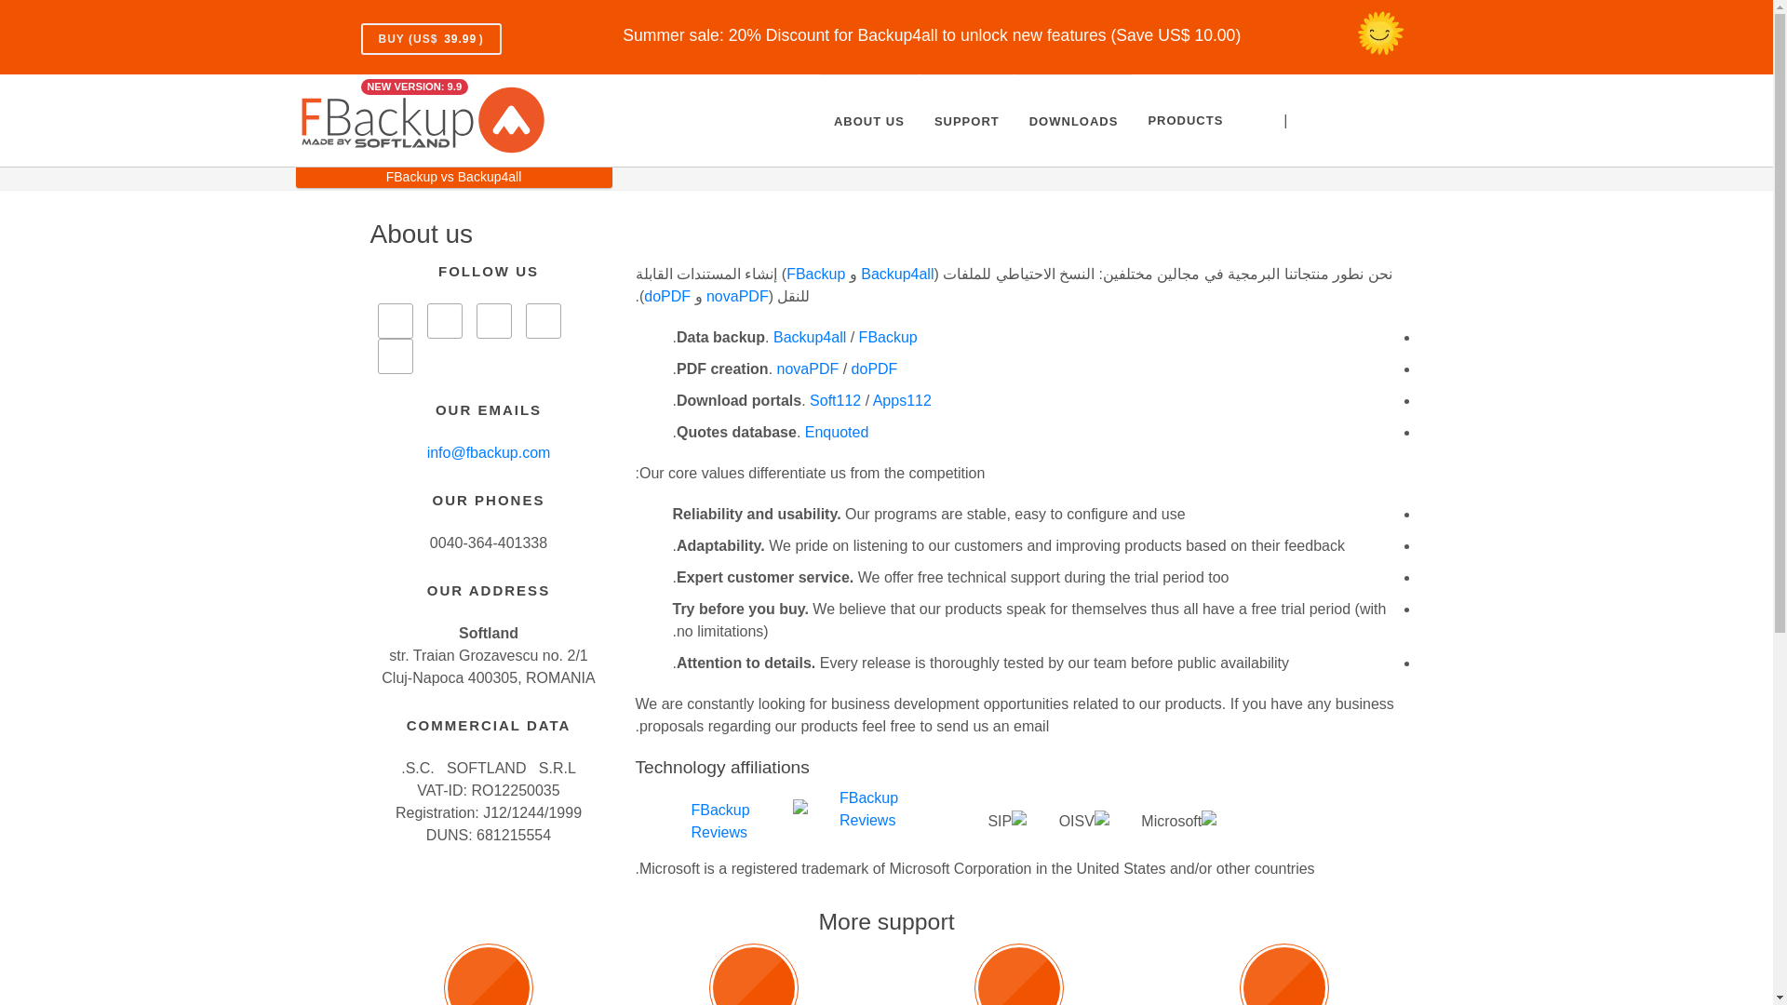  What do you see at coordinates (1074, 122) in the screenshot?
I see `DOWNLOADS` at bounding box center [1074, 122].